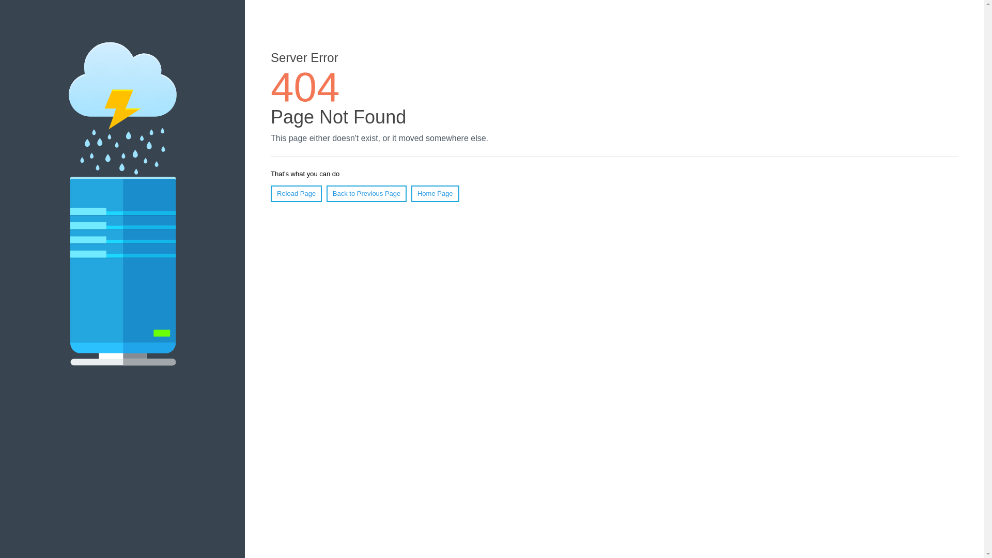 The height and width of the screenshot is (558, 992). Describe the element at coordinates (297, 194) in the screenshot. I see `Reload Page` at that location.